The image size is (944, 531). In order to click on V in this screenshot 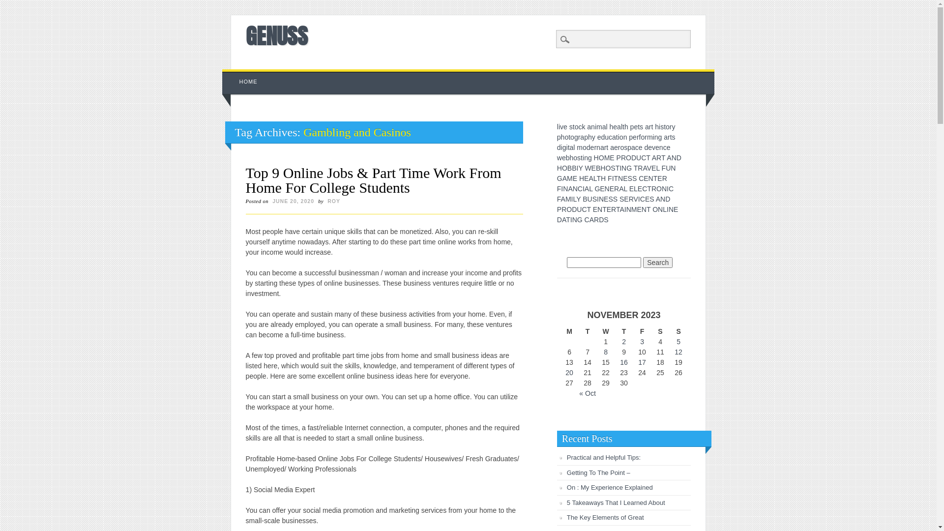, I will do `click(649, 168)`.